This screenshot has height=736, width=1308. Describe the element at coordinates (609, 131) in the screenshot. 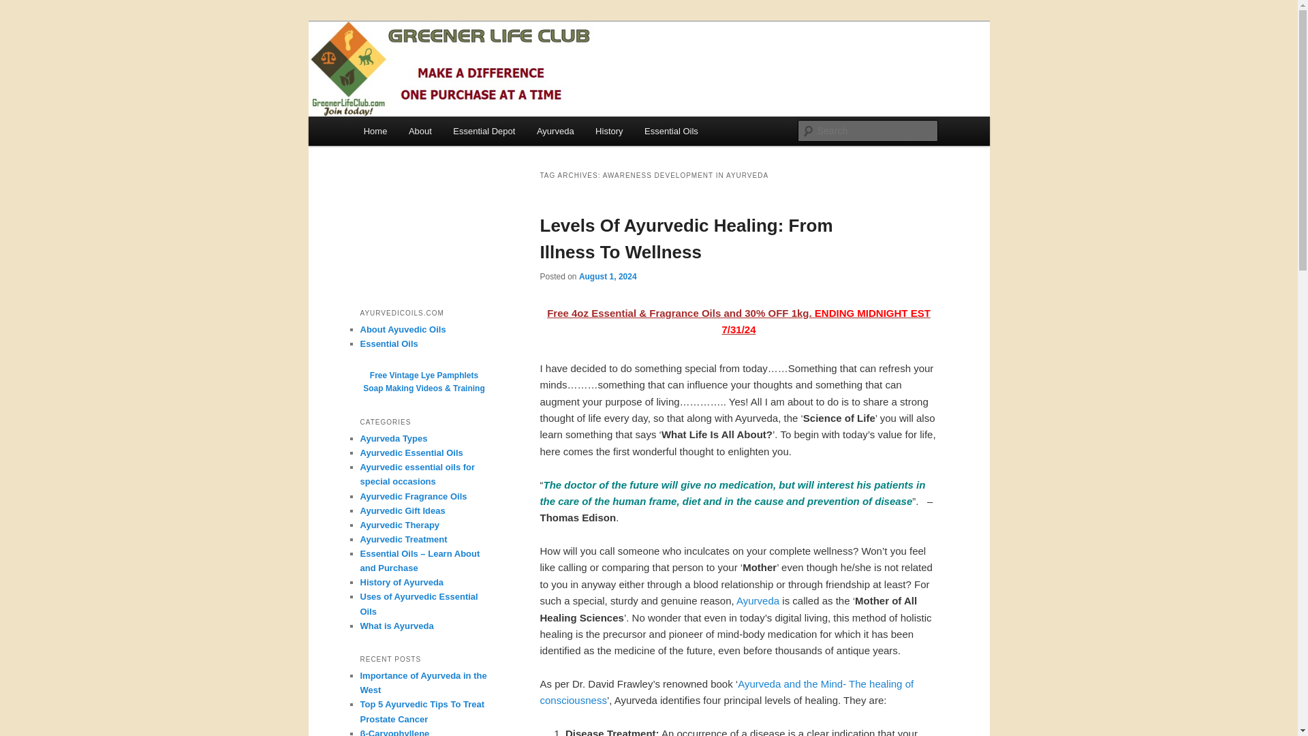

I see `History` at that location.